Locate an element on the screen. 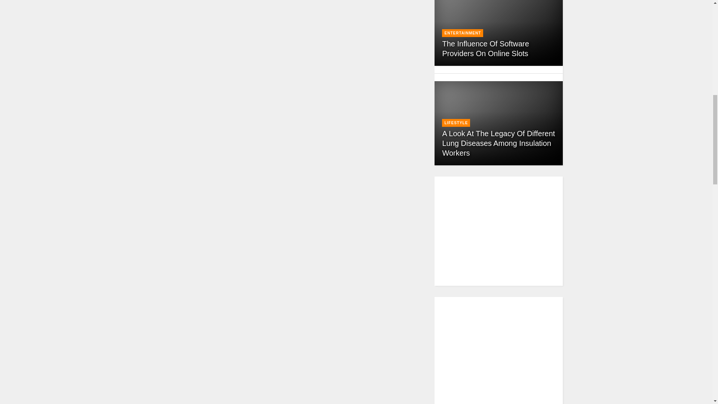  The Influence Of Software Providers On Online Slots is located at coordinates (485, 49).